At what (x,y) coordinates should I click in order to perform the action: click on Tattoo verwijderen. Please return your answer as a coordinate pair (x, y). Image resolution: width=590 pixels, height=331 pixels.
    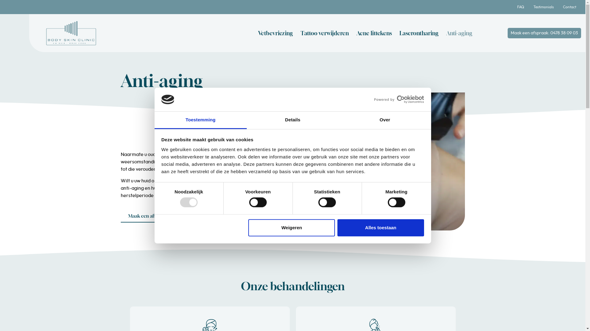
    Looking at the image, I should click on (324, 33).